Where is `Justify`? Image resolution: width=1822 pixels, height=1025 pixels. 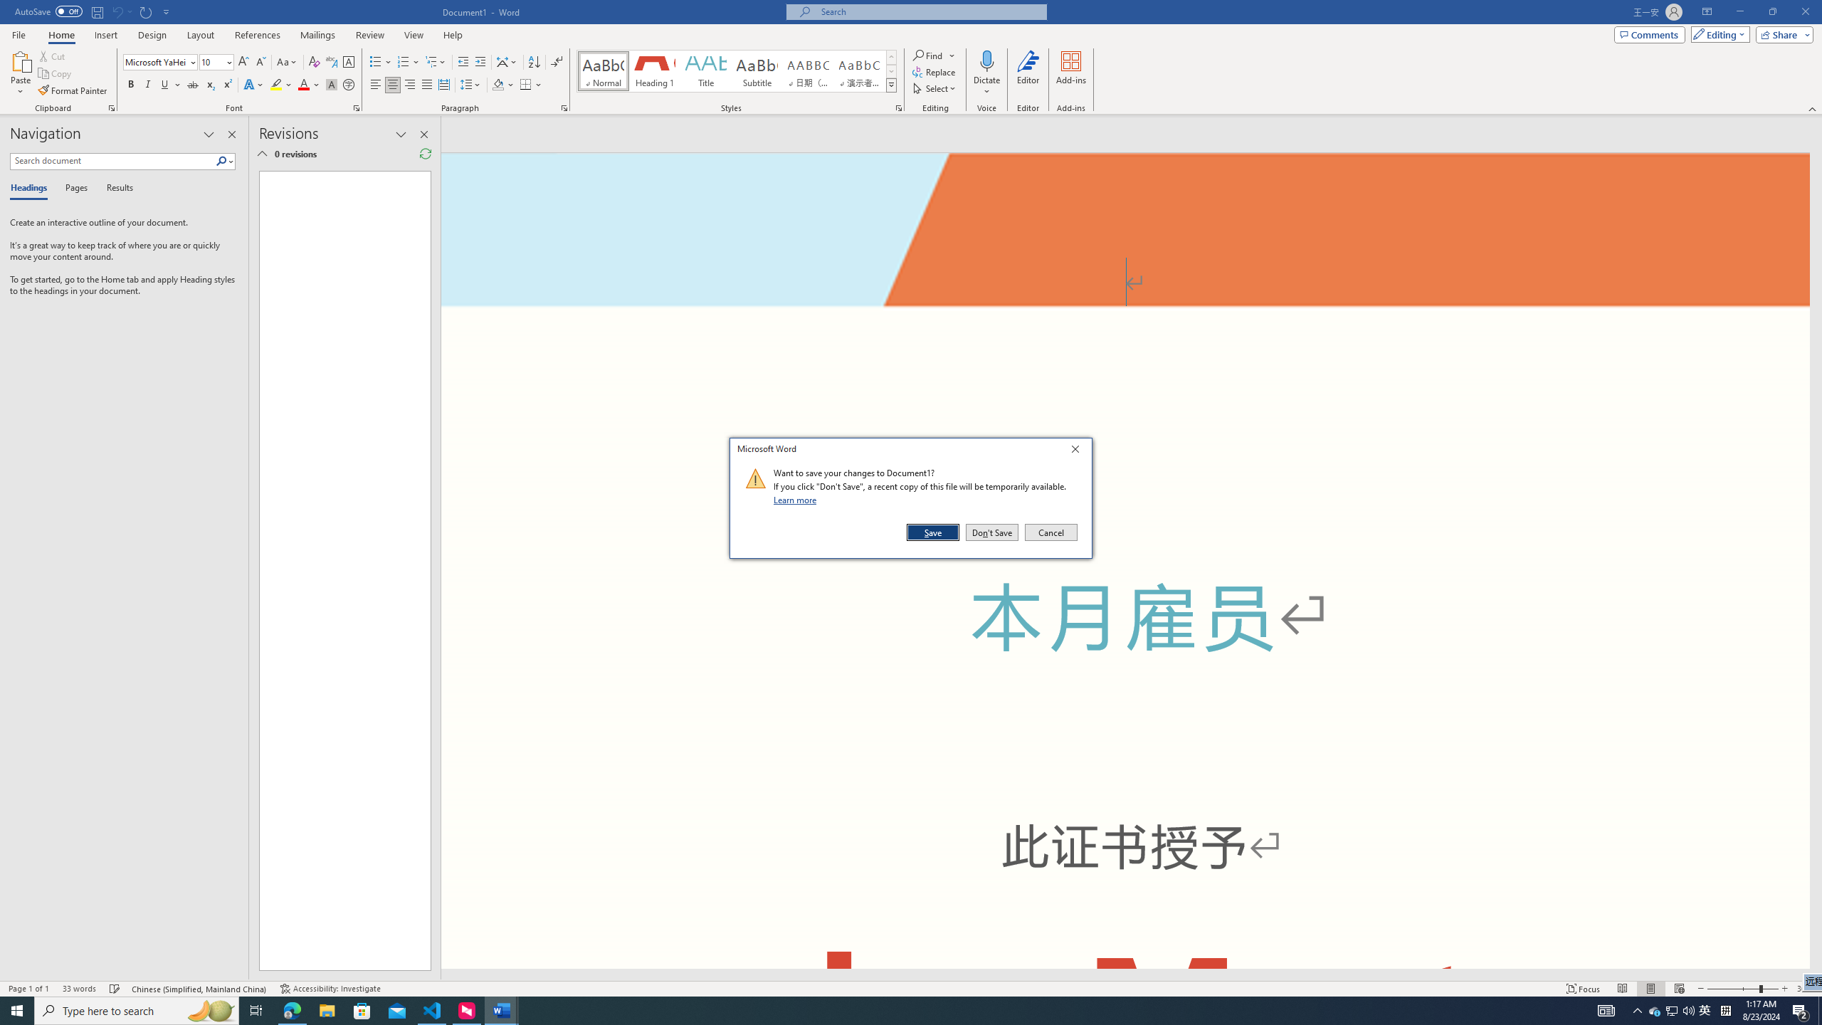 Justify is located at coordinates (115, 189).